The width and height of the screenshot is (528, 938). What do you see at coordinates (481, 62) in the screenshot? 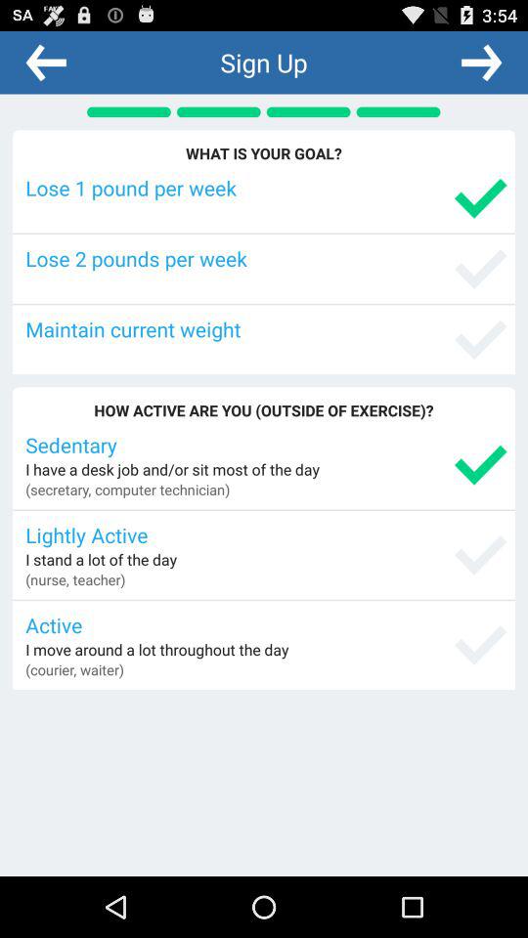
I see `click item next to sign up icon` at bounding box center [481, 62].